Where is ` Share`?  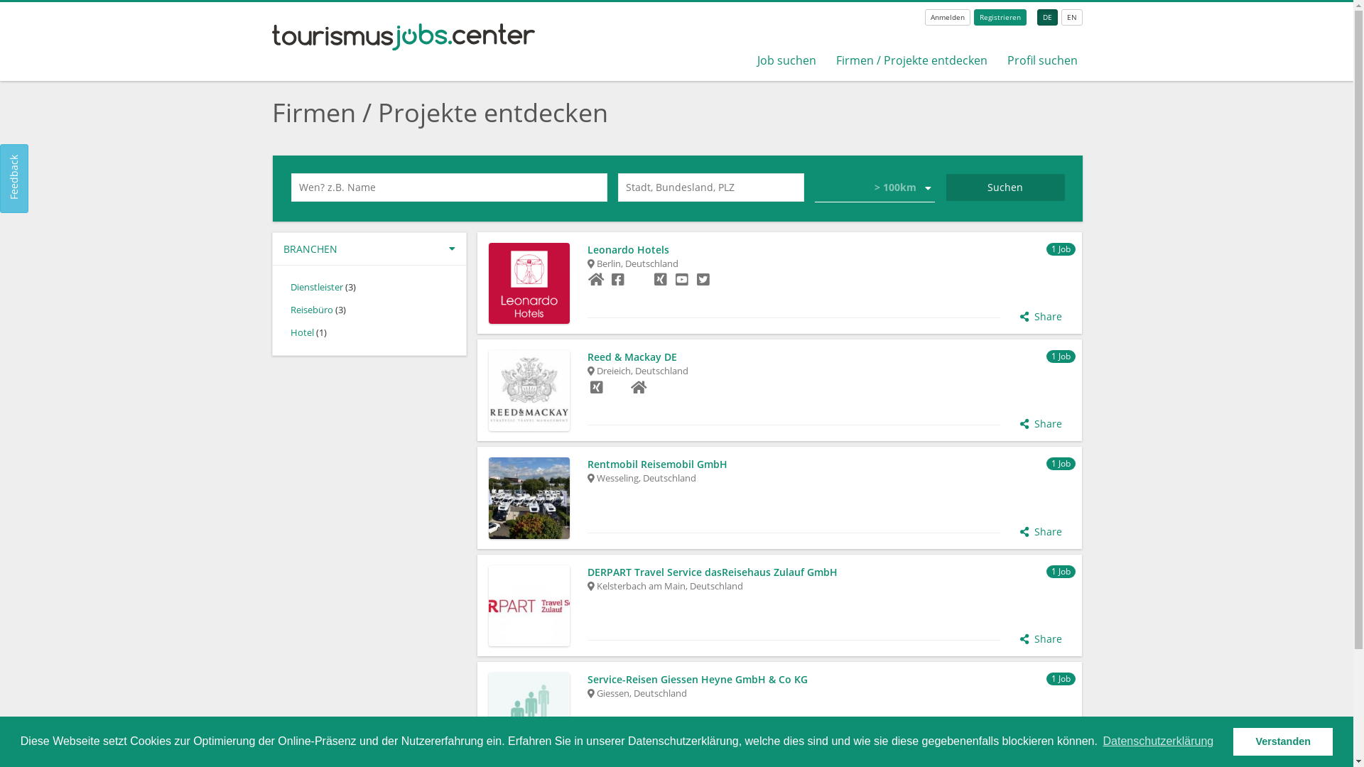
 Share is located at coordinates (1041, 424).